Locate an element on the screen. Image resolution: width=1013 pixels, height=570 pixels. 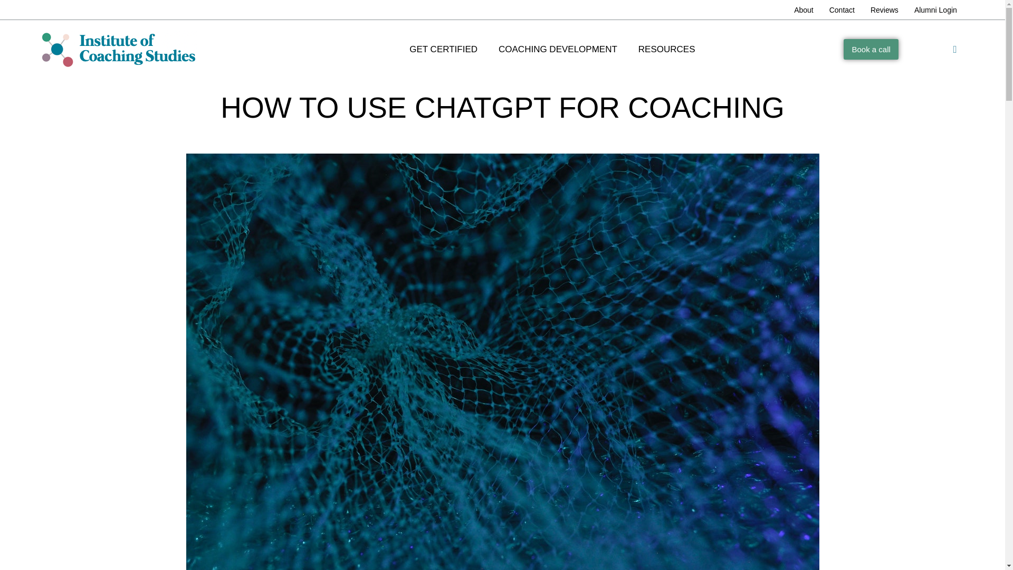
Reviews is located at coordinates (884, 11).